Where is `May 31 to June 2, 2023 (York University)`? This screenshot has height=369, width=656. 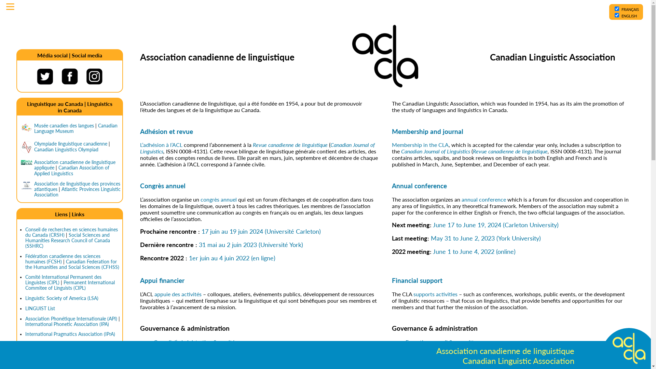 May 31 to June 2, 2023 (York University) is located at coordinates (486, 238).